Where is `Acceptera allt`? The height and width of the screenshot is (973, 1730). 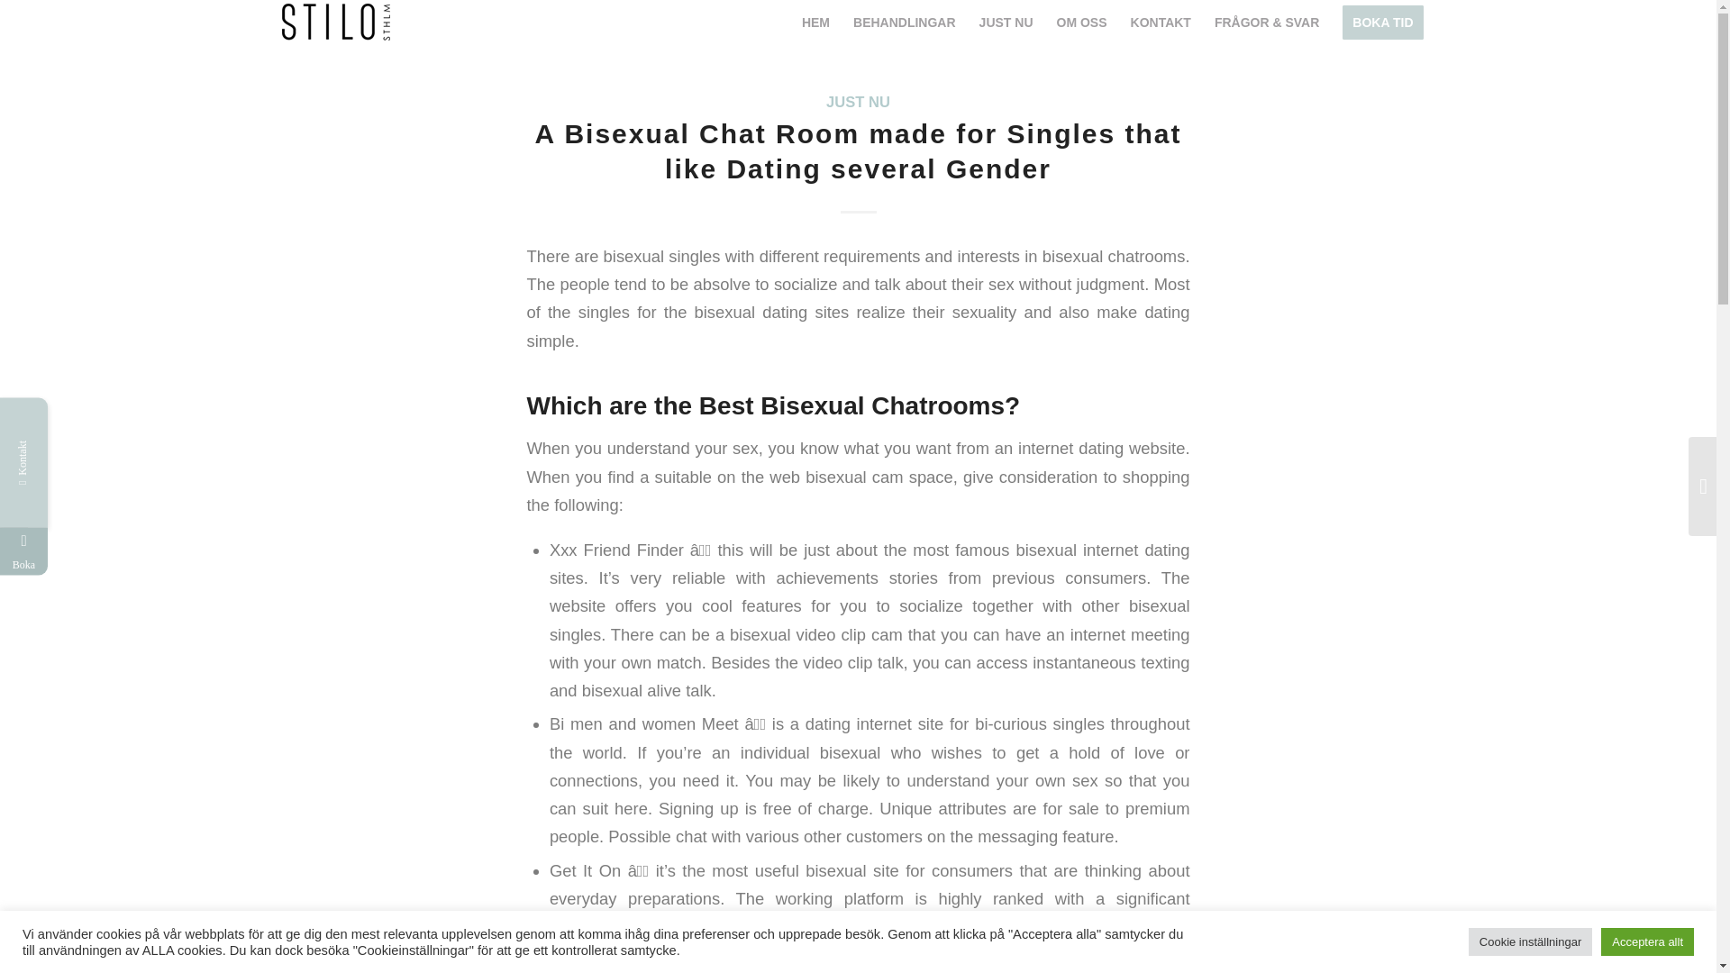
Acceptera allt is located at coordinates (1647, 941).